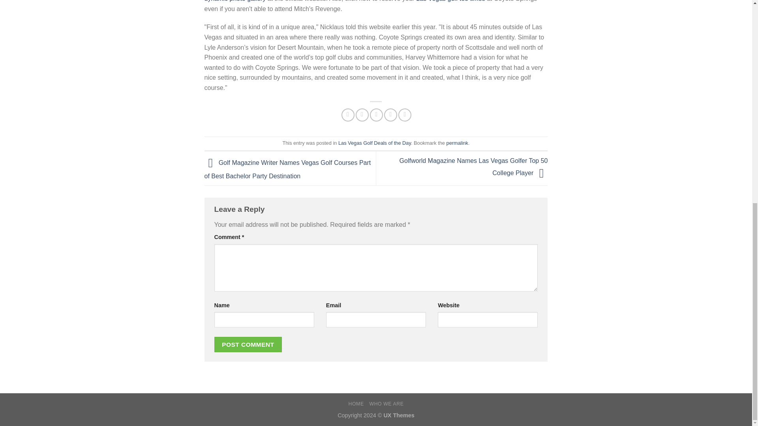 The width and height of the screenshot is (758, 426). I want to click on WHO WE ARE, so click(386, 404).